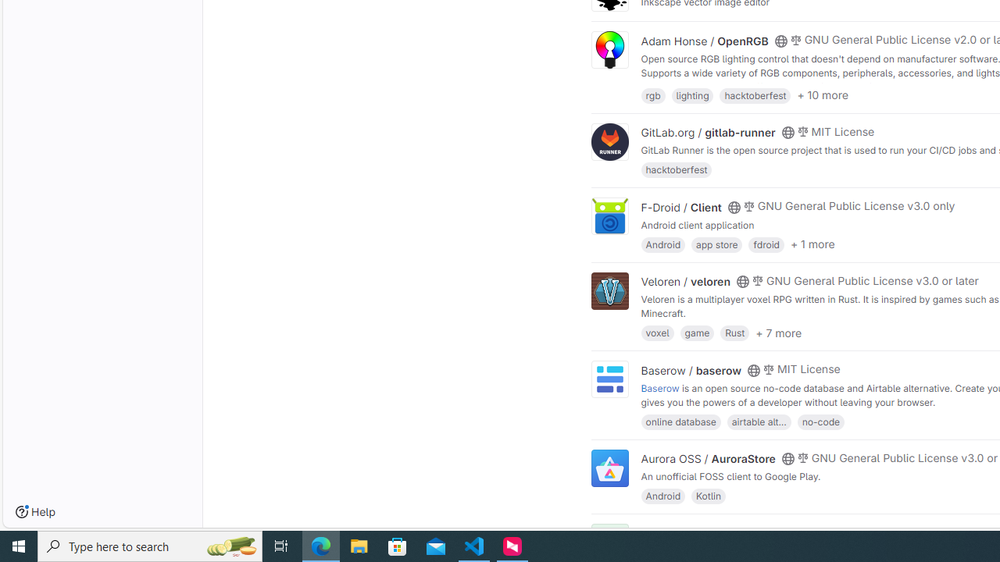 This screenshot has width=1000, height=562. What do you see at coordinates (773, 86) in the screenshot?
I see `https://openrgb.org` at bounding box center [773, 86].